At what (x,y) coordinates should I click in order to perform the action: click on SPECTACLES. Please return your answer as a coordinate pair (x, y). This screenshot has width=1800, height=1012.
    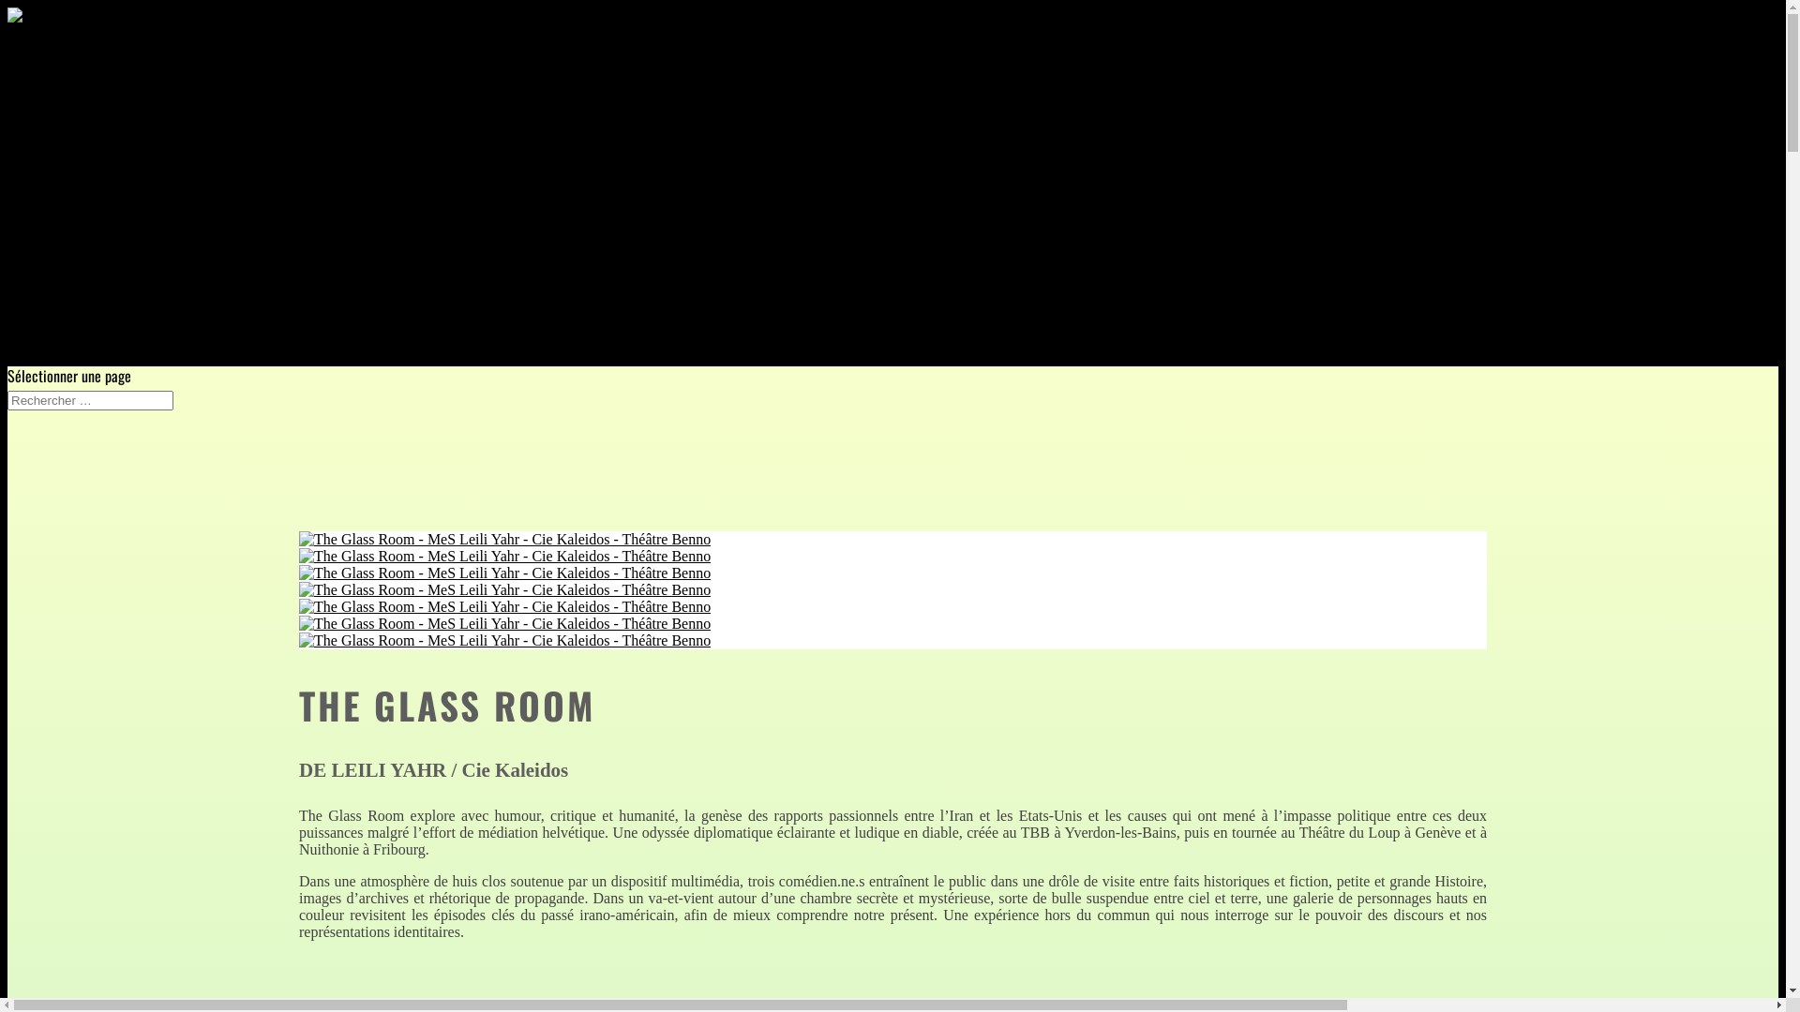
    Looking at the image, I should click on (81, 103).